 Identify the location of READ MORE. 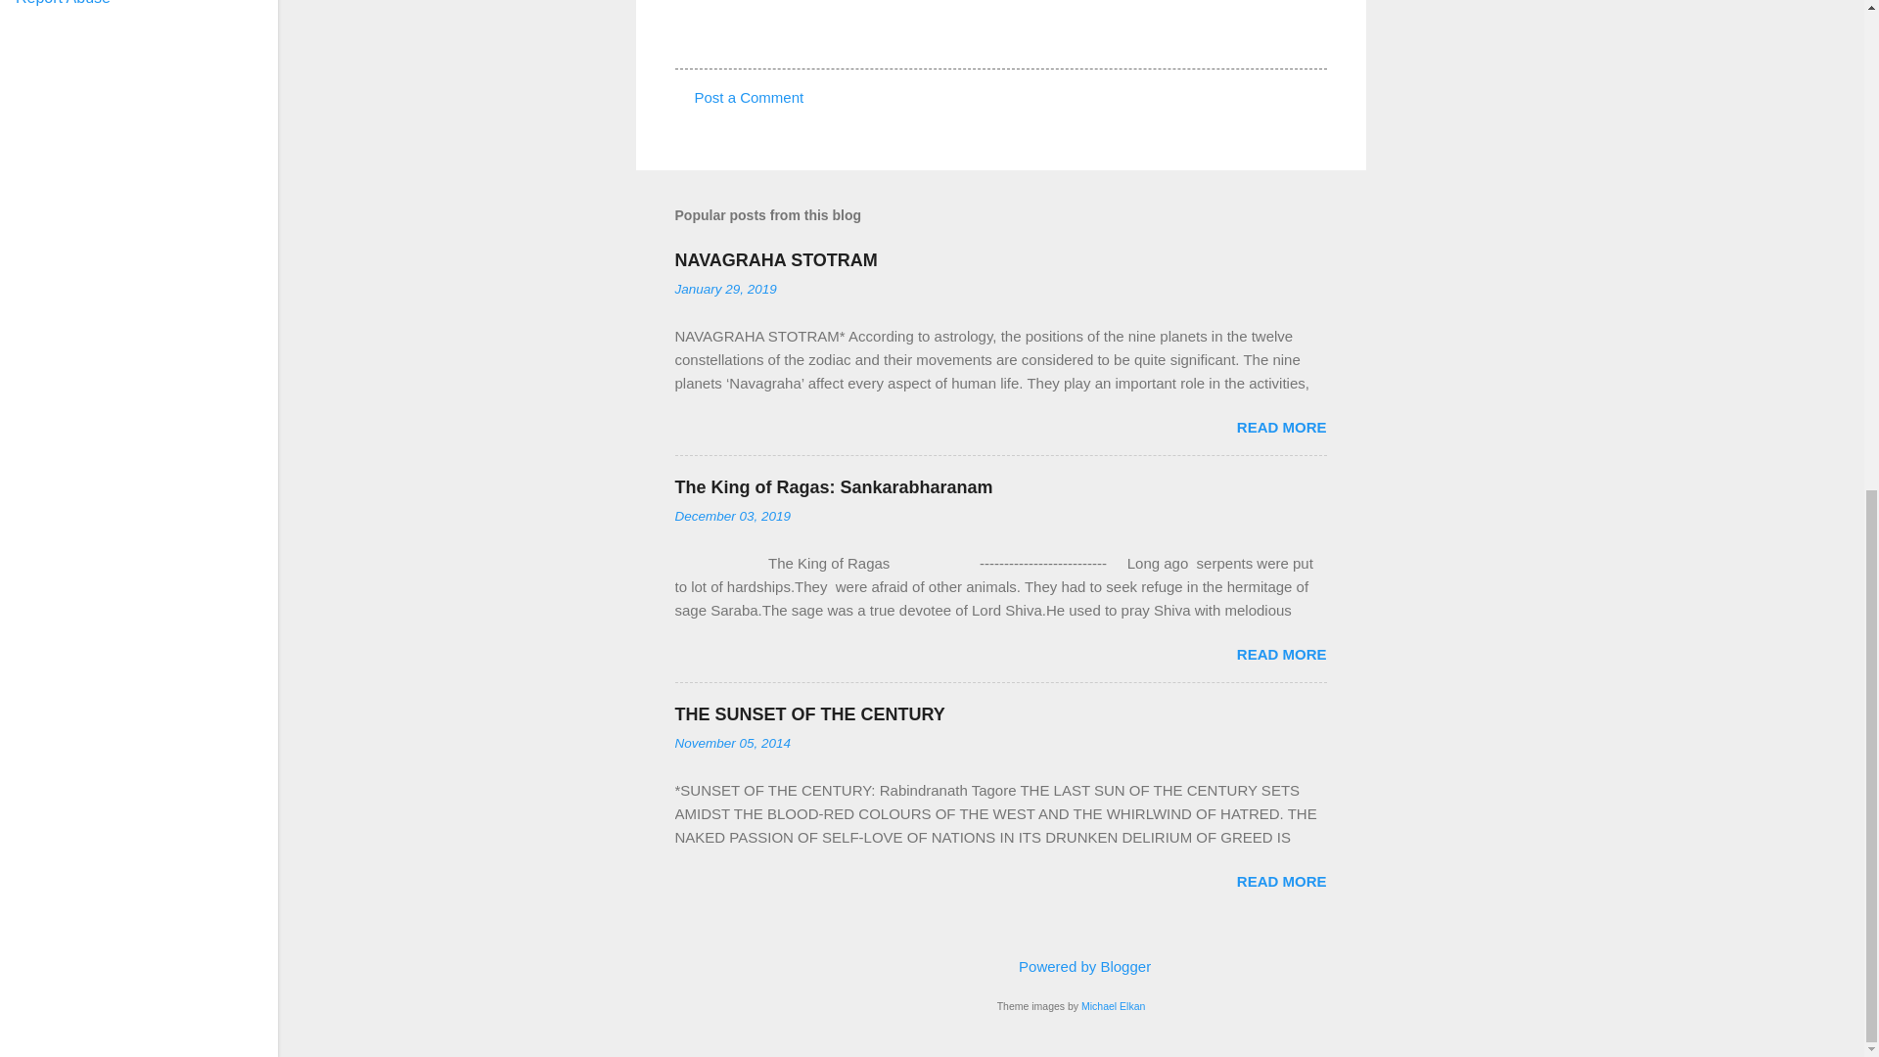
(1281, 654).